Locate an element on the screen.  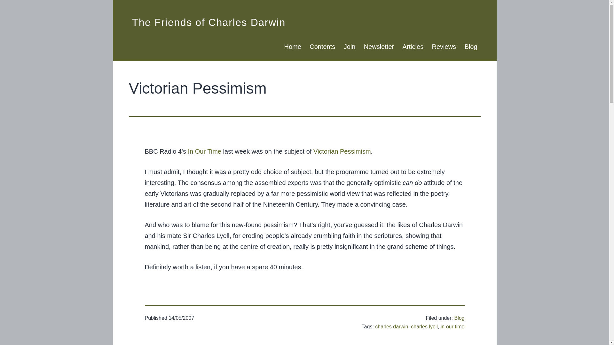
Blog is located at coordinates (471, 47).